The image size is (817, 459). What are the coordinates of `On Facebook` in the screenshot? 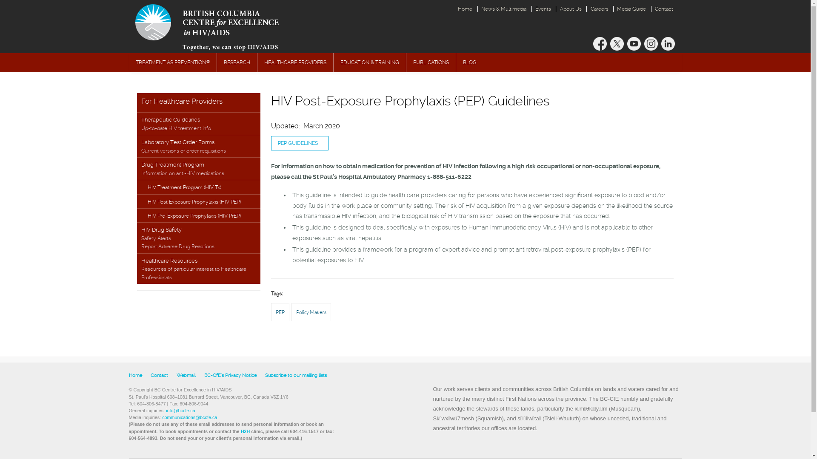 It's located at (600, 44).